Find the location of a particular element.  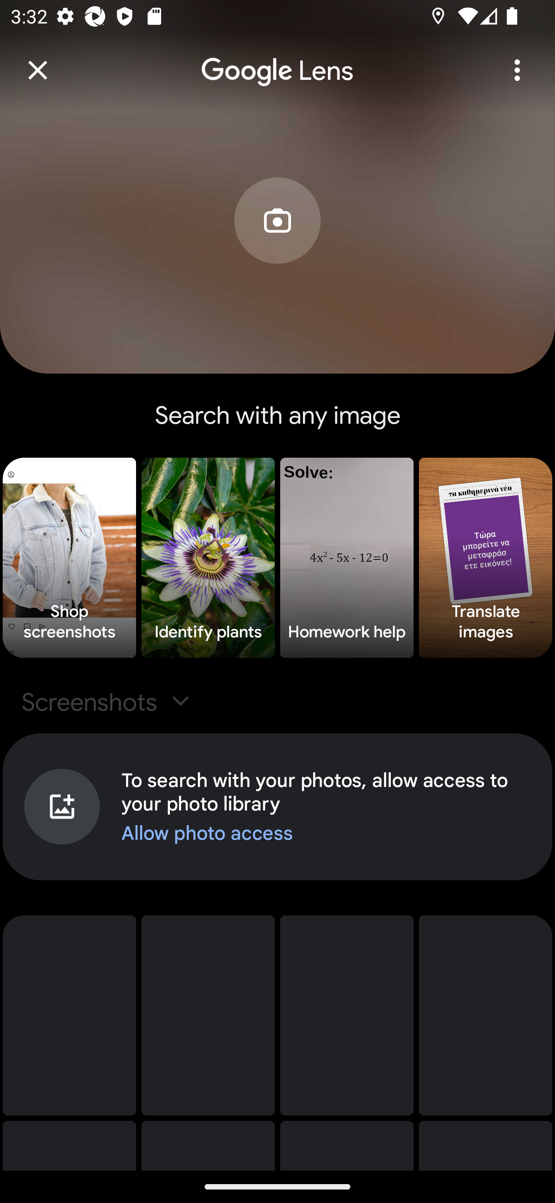

More options is located at coordinates (517, 70).